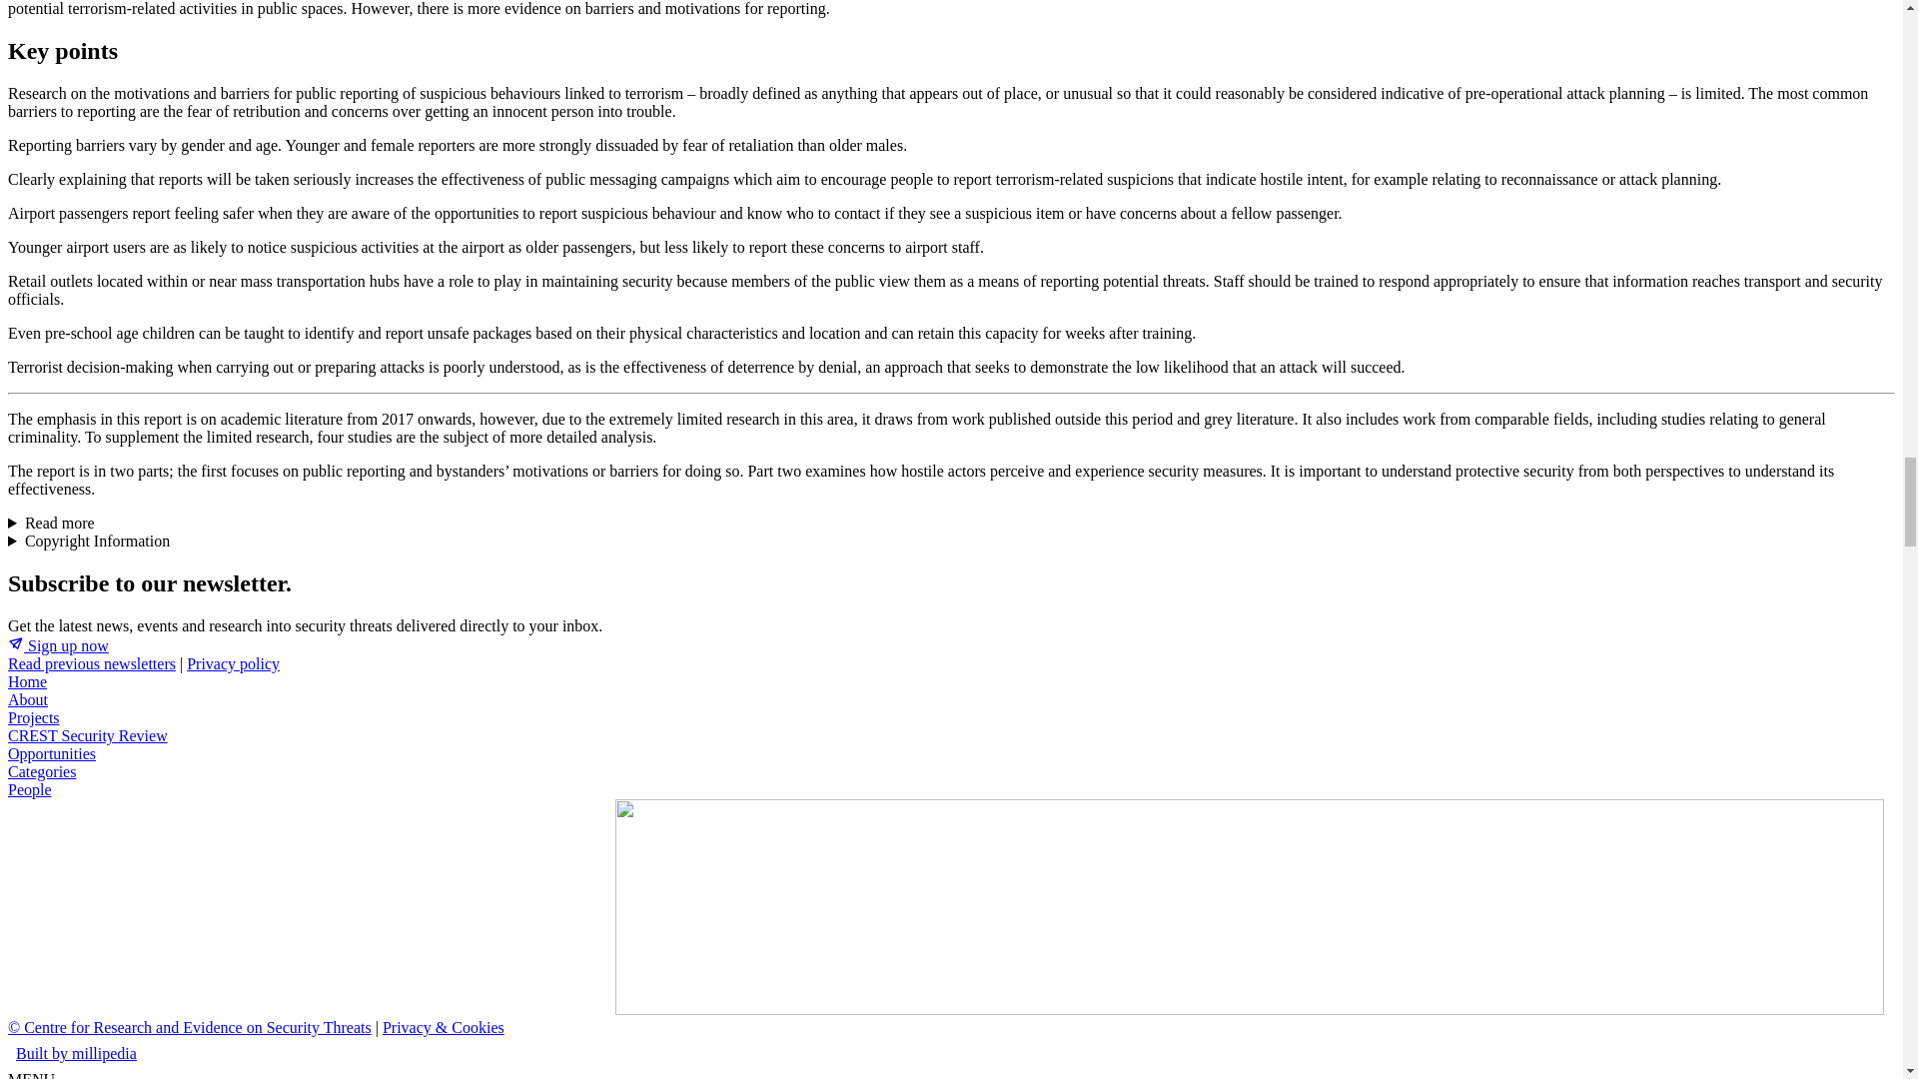  What do you see at coordinates (26, 681) in the screenshot?
I see `Home` at bounding box center [26, 681].